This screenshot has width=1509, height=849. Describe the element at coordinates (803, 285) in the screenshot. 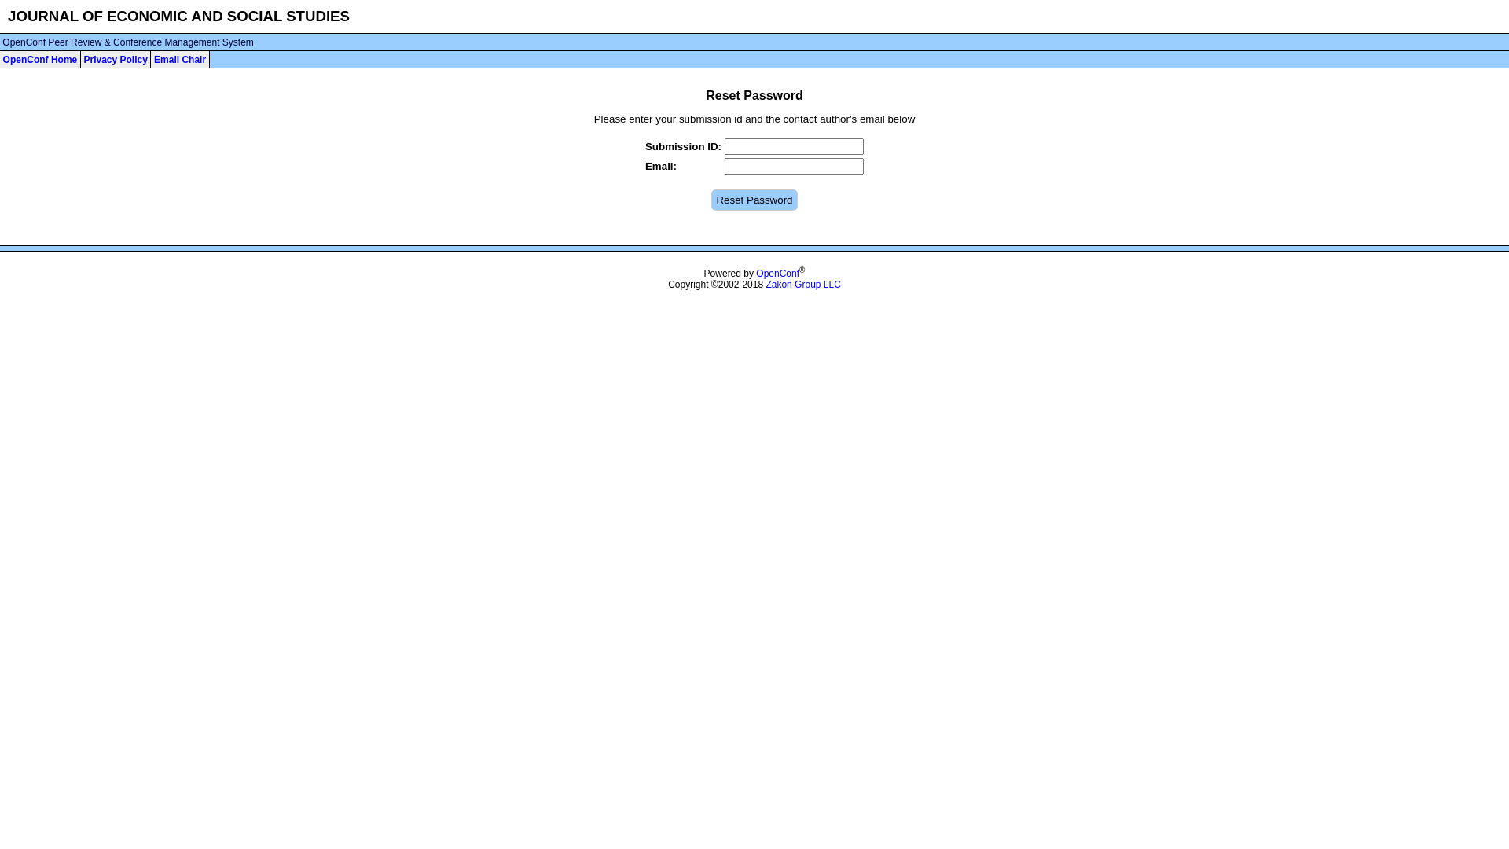

I see `Zakon Group LLC` at that location.